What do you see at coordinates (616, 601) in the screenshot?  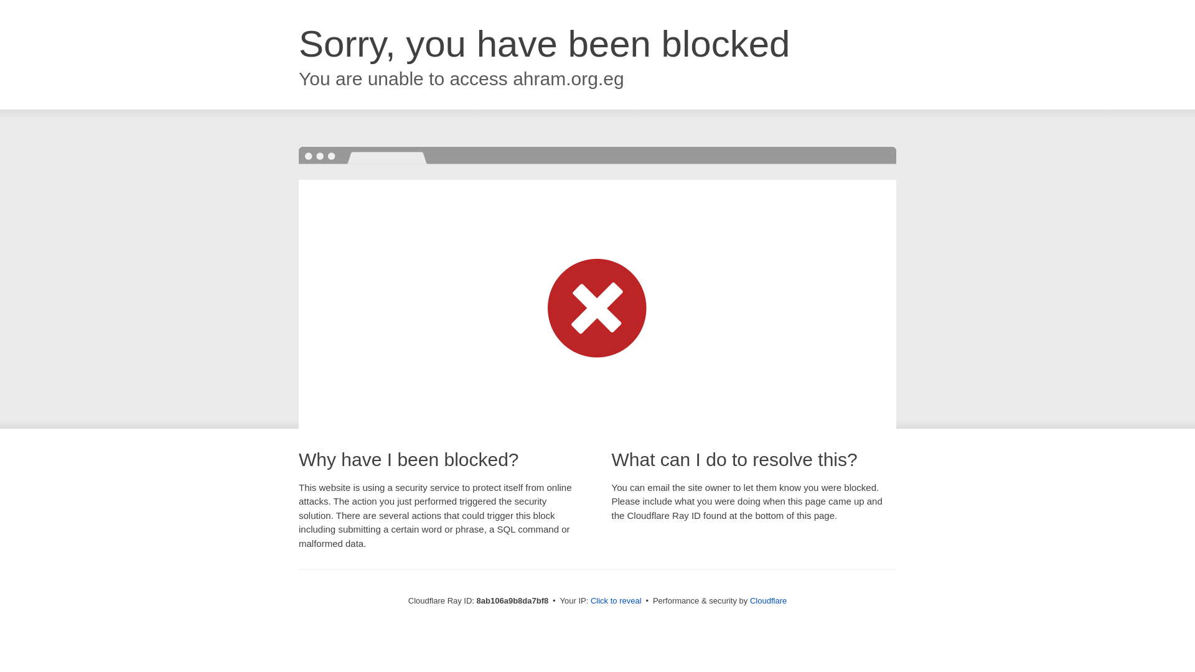 I see `Click to reveal` at bounding box center [616, 601].